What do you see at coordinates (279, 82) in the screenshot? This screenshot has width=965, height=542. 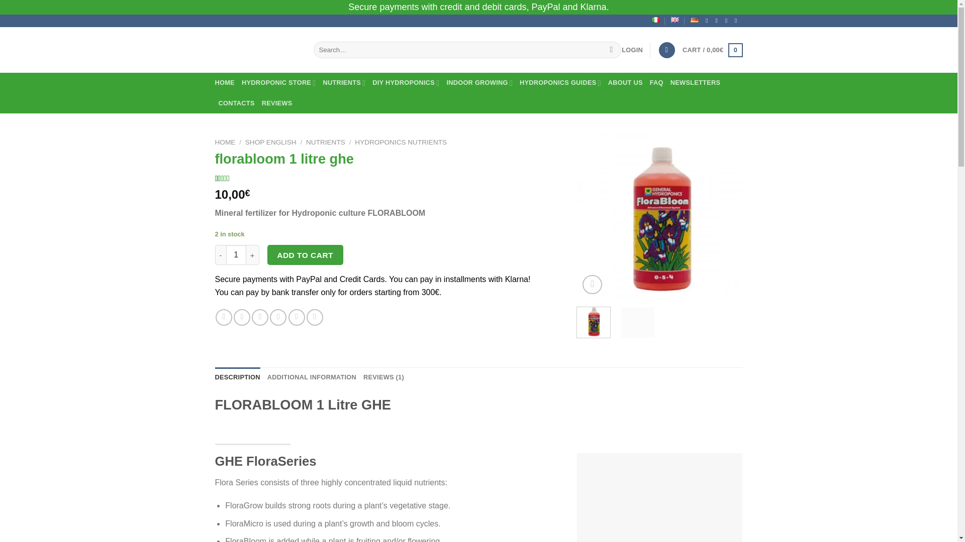 I see `HYDROPONIC STORE` at bounding box center [279, 82].